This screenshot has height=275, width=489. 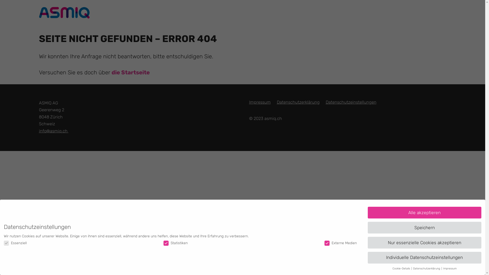 What do you see at coordinates (425, 228) in the screenshot?
I see `Speichern` at bounding box center [425, 228].